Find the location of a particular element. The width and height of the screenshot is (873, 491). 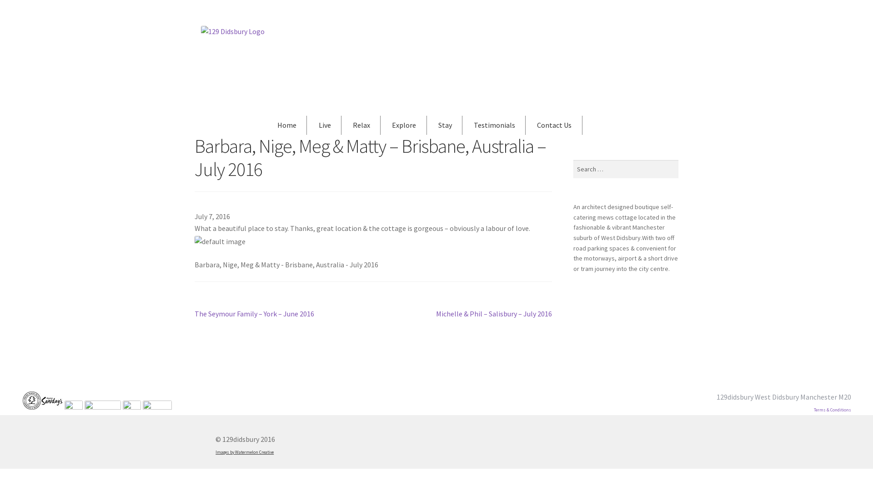

Terms & Conditions is located at coordinates (833, 410).